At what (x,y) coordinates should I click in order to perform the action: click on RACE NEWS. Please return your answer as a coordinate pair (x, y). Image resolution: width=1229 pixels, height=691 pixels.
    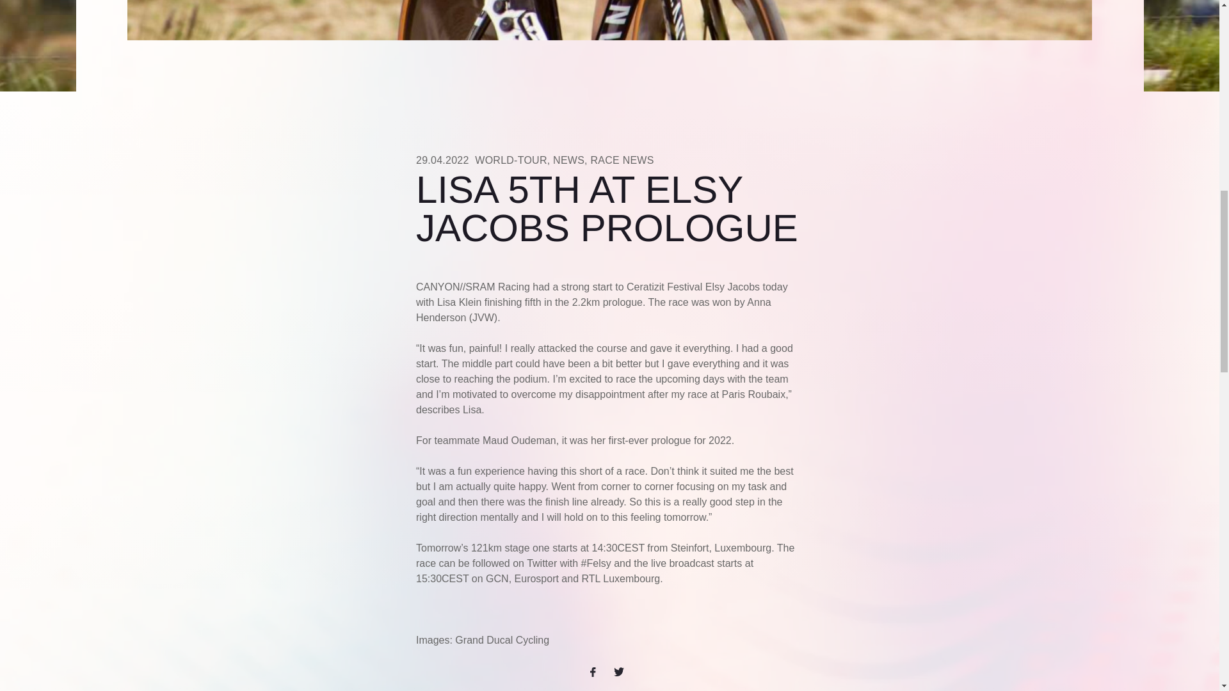
    Looking at the image, I should click on (622, 160).